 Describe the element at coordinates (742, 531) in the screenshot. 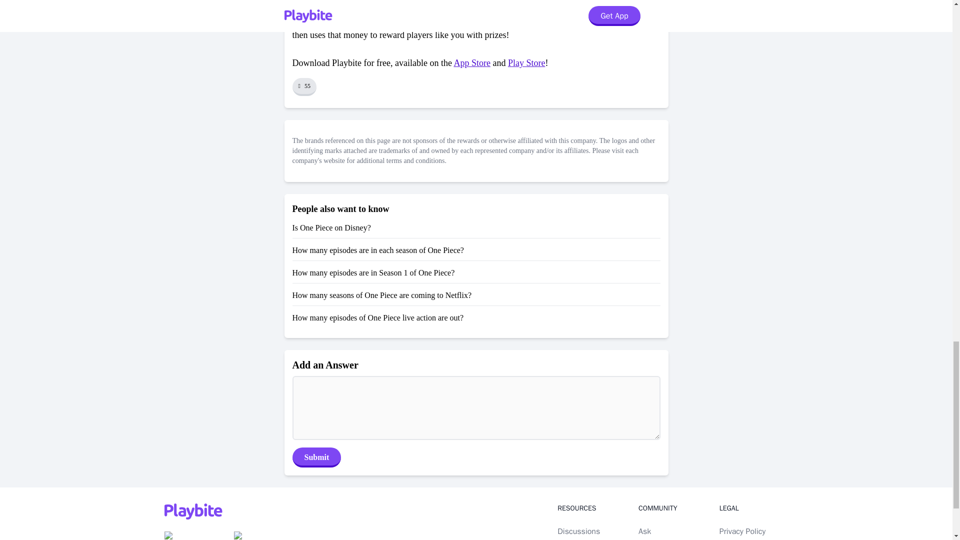

I see `Privacy Policy` at that location.